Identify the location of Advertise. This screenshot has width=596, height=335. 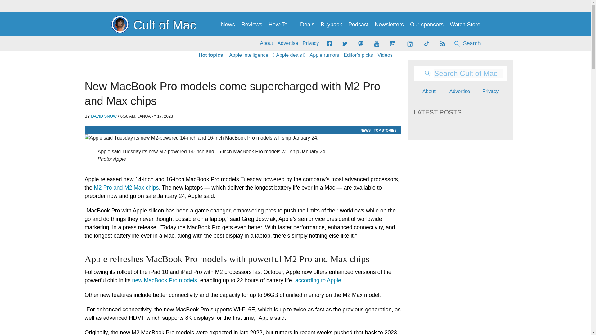
(288, 43).